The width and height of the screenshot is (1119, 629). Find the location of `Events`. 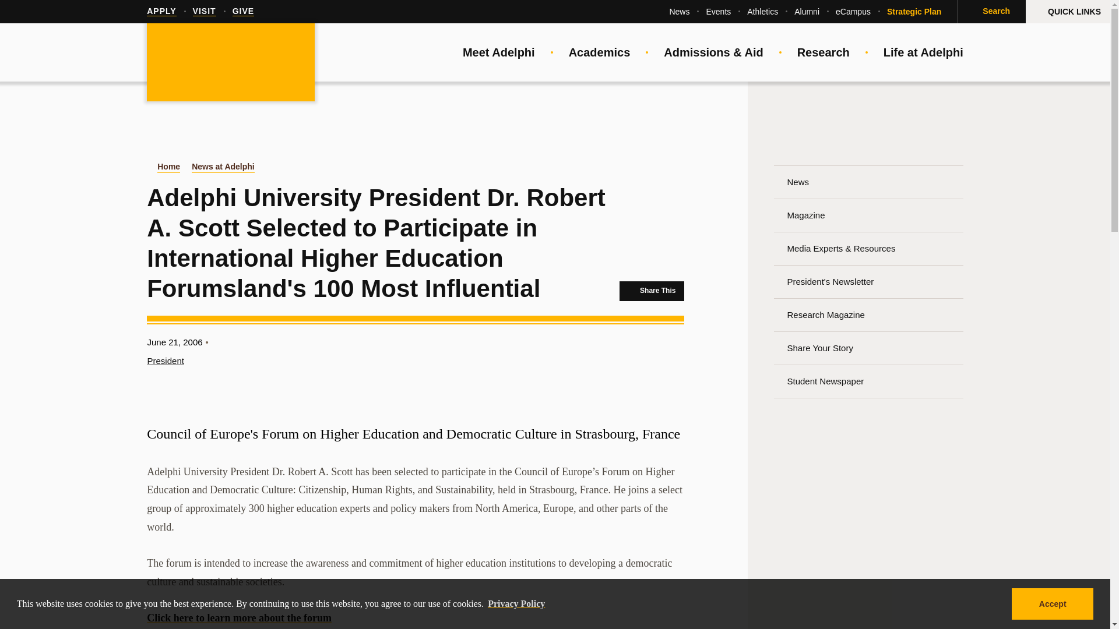

Events is located at coordinates (718, 12).